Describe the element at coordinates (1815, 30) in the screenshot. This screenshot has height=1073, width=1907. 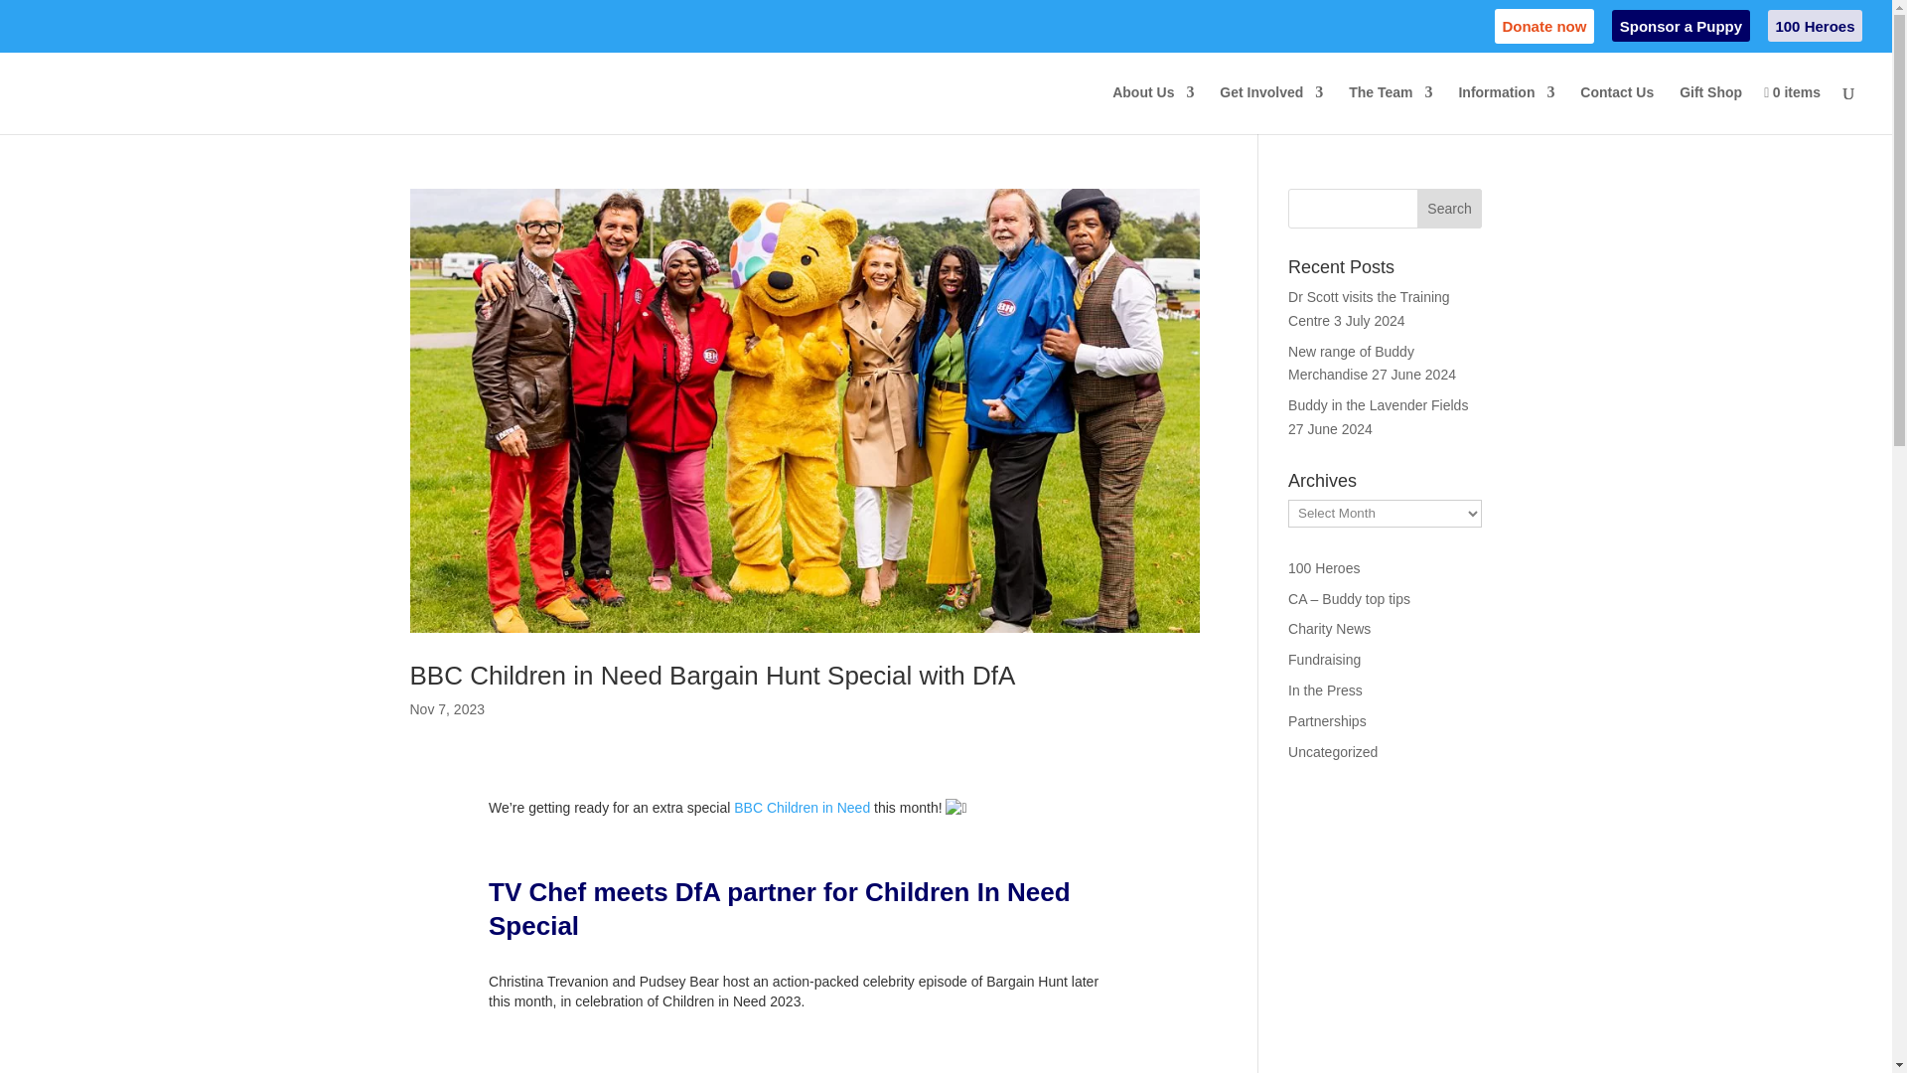
I see `100 Heroes` at that location.